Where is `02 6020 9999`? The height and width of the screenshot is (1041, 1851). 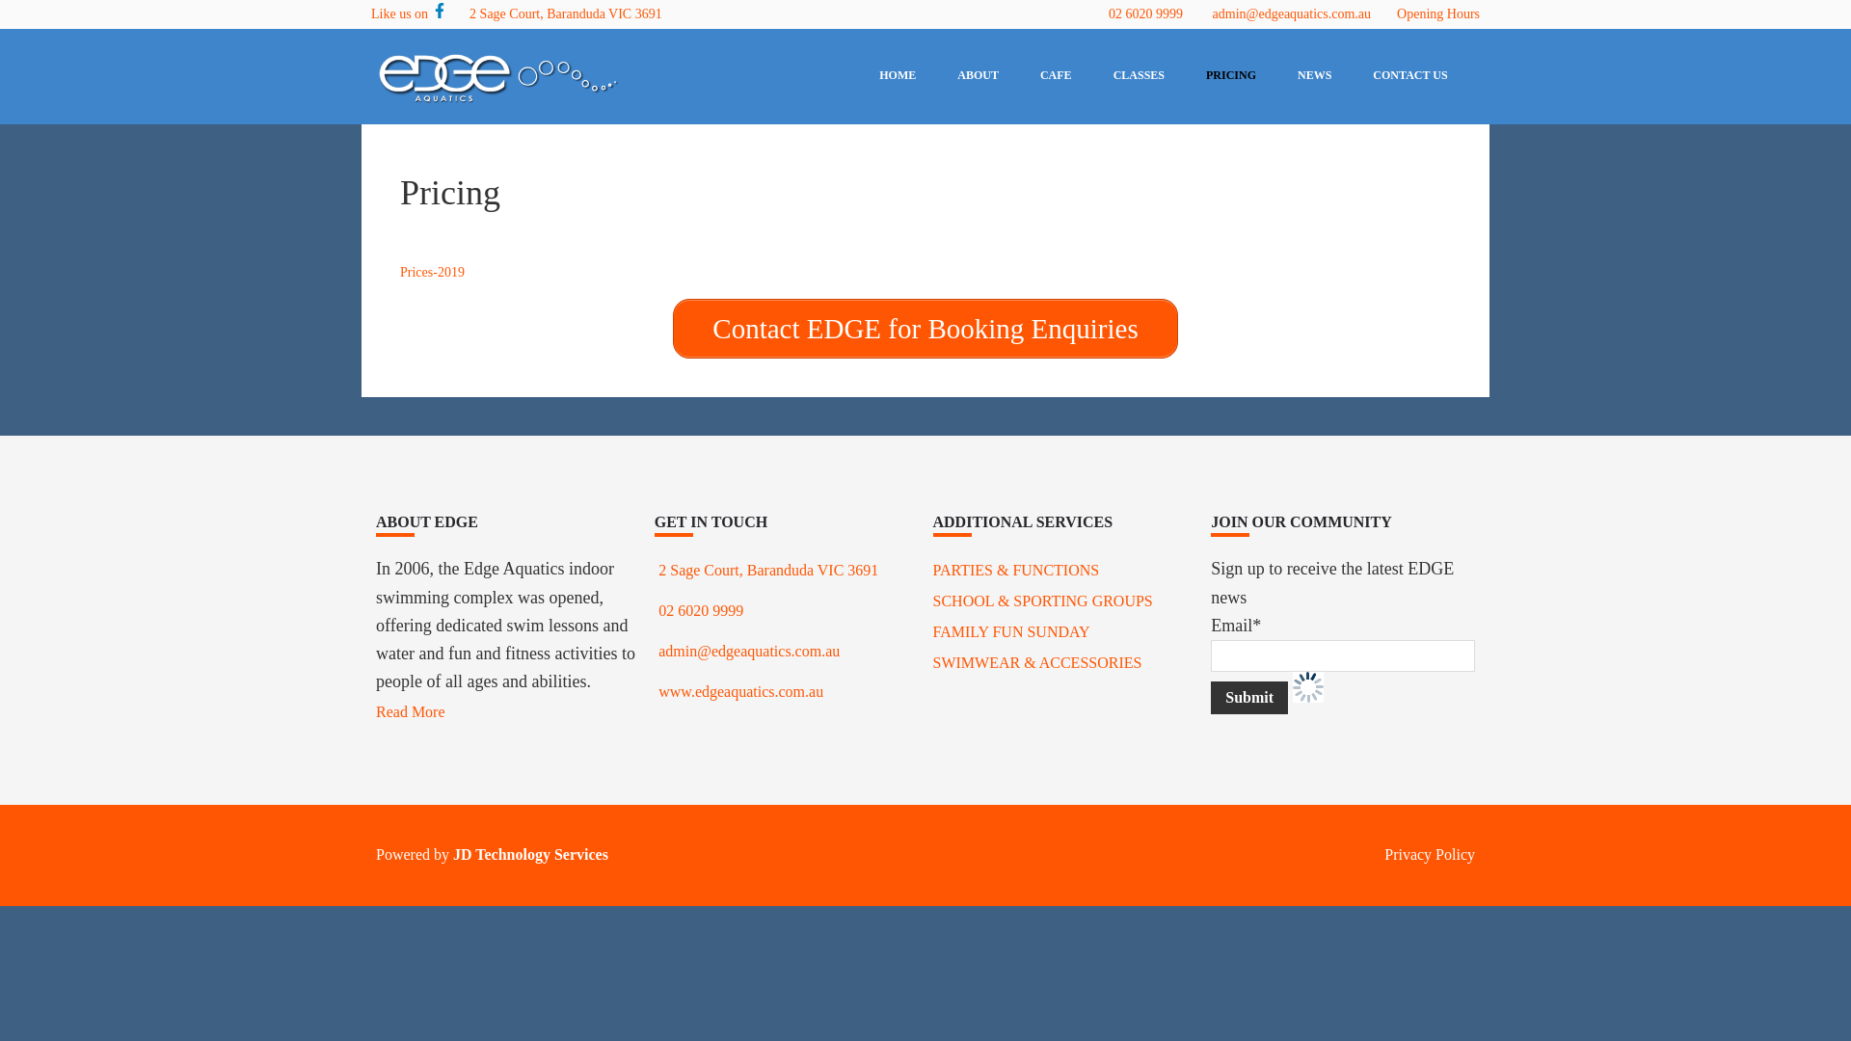
02 6020 9999 is located at coordinates (1145, 13).